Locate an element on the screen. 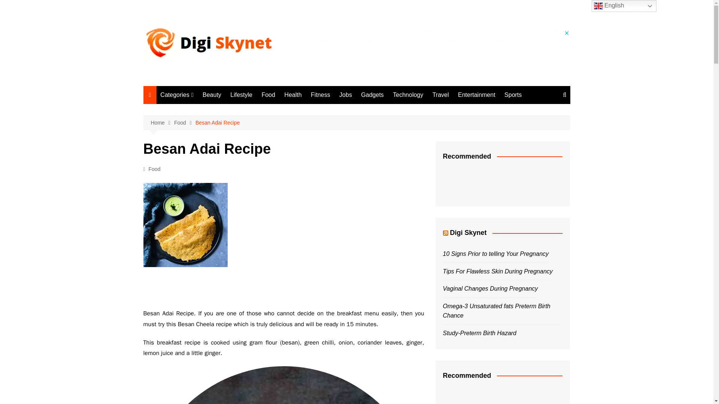  Travel is located at coordinates (198, 221).